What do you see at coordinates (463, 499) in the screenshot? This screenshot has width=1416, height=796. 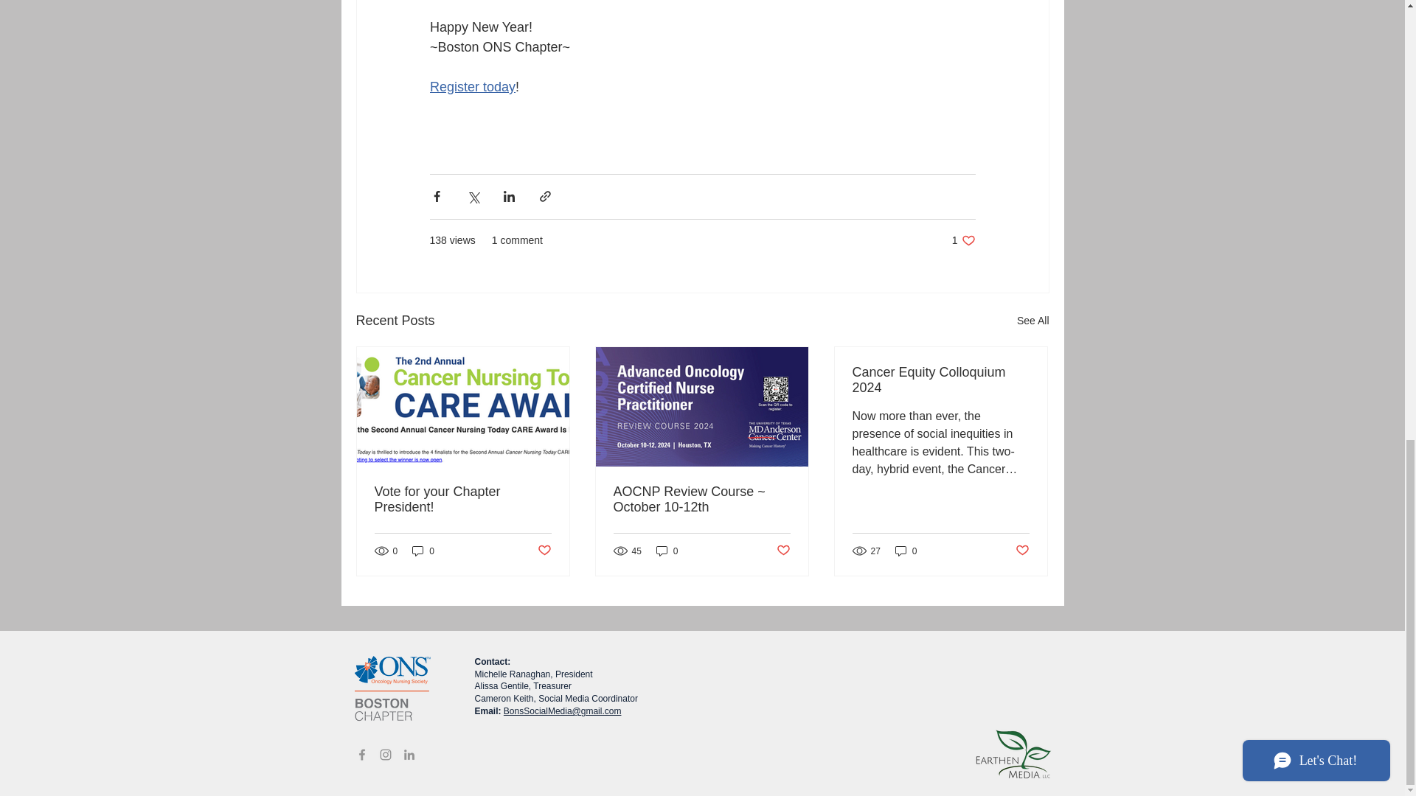 I see `Vote for your Chapter President!` at bounding box center [463, 499].